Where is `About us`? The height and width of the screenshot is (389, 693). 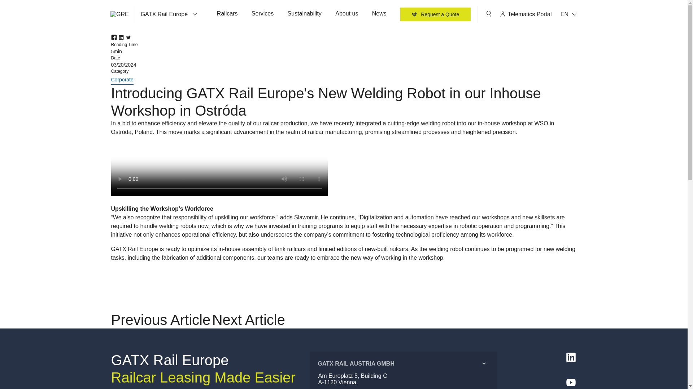
About us is located at coordinates (346, 14).